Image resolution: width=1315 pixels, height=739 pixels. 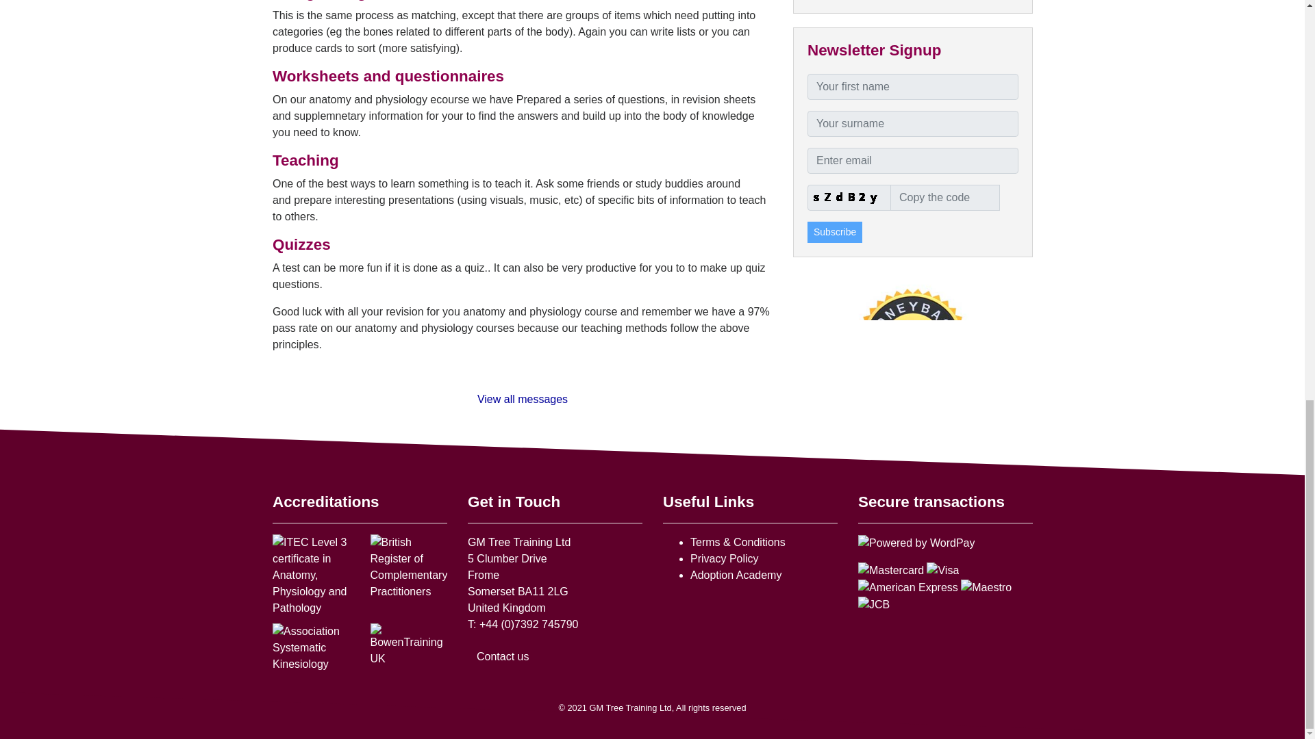 I want to click on View all messages, so click(x=521, y=398).